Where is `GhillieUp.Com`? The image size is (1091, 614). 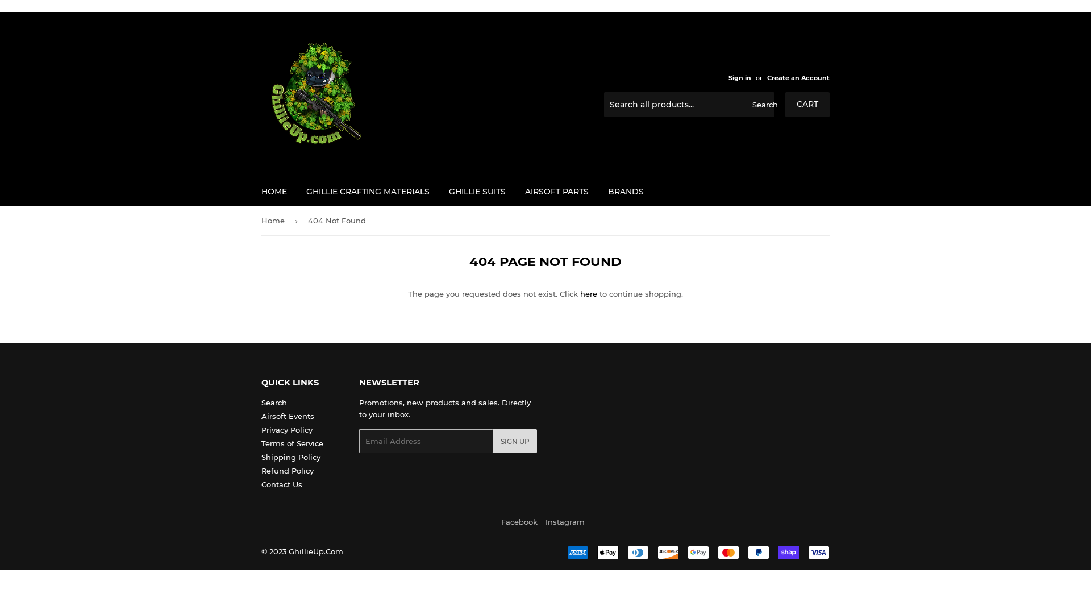
GhillieUp.Com is located at coordinates (316, 551).